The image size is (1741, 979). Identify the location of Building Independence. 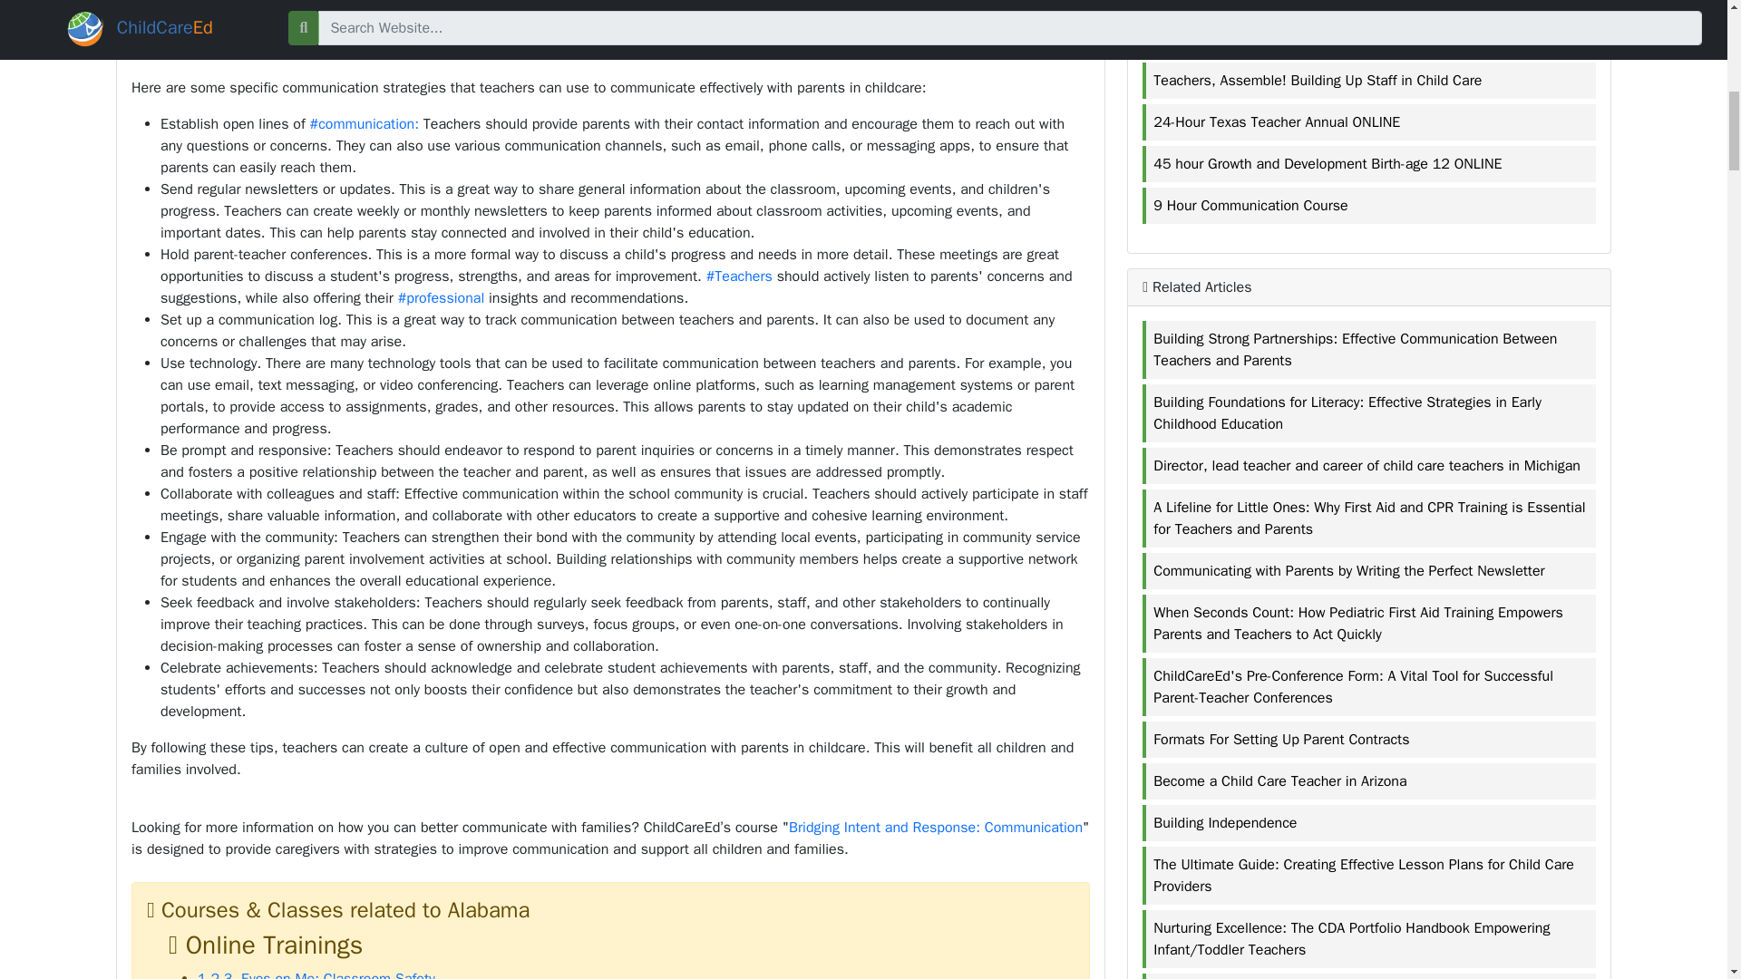
(1370, 823).